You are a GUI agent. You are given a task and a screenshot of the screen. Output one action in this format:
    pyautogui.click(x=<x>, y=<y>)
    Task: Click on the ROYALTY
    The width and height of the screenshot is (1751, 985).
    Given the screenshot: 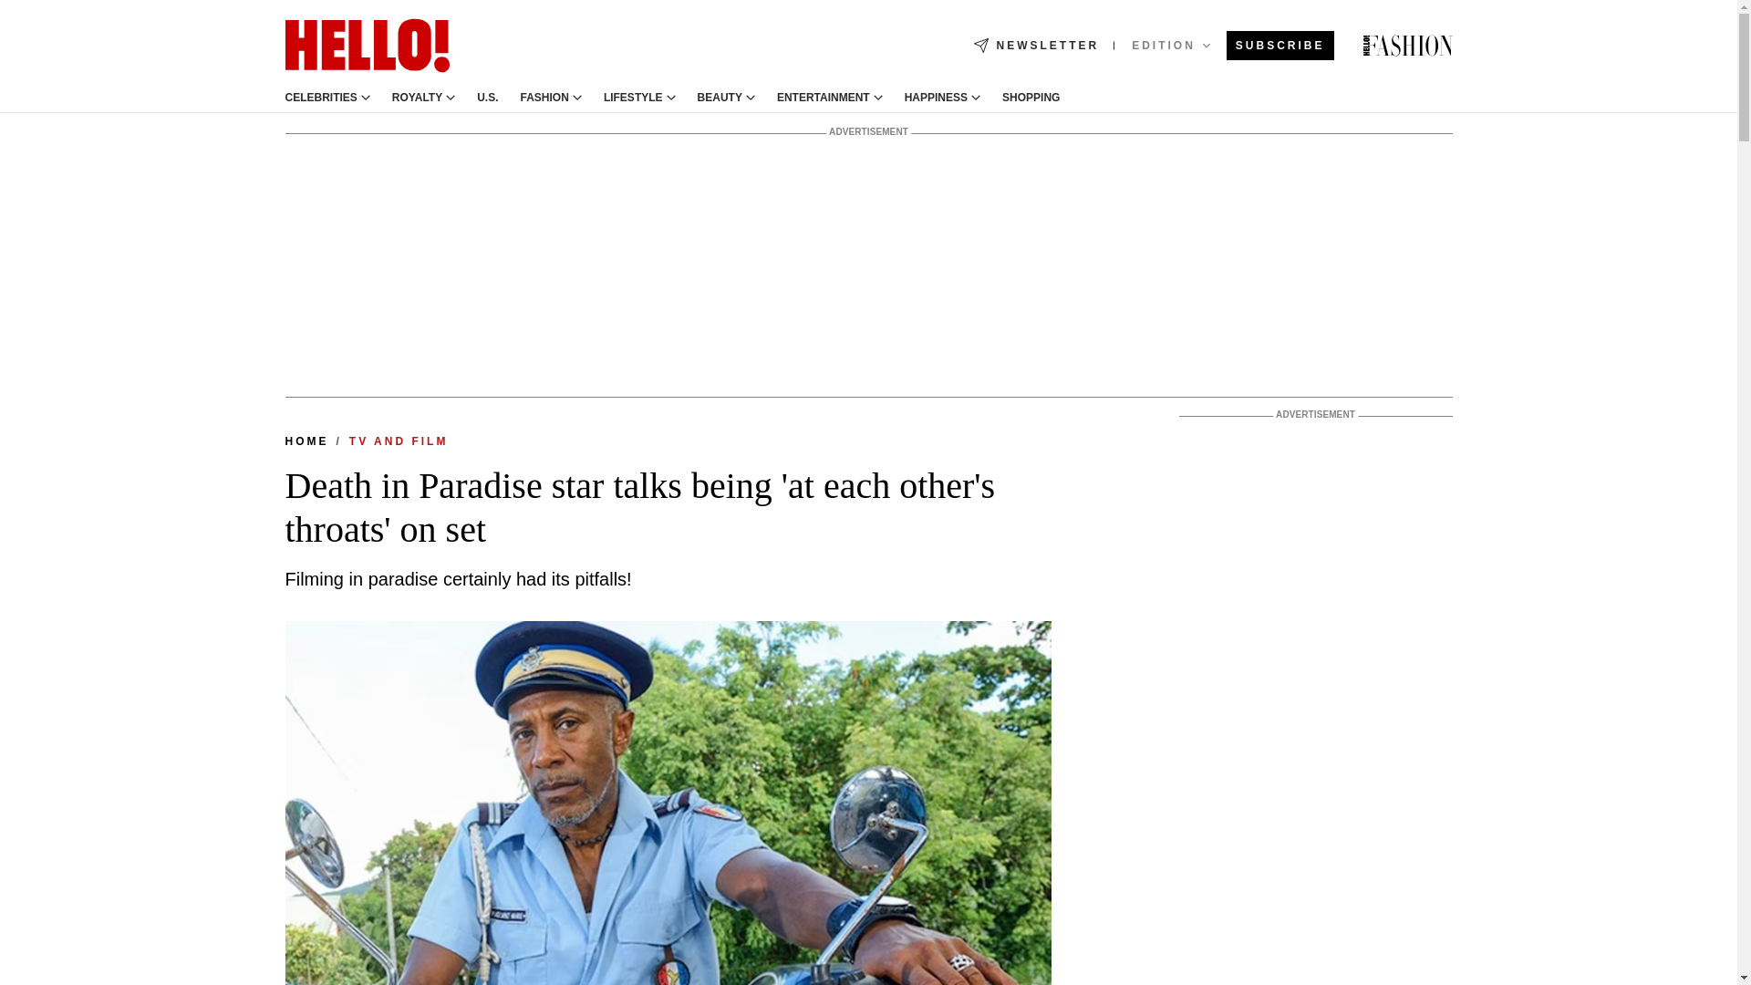 What is the action you would take?
    pyautogui.click(x=418, y=98)
    